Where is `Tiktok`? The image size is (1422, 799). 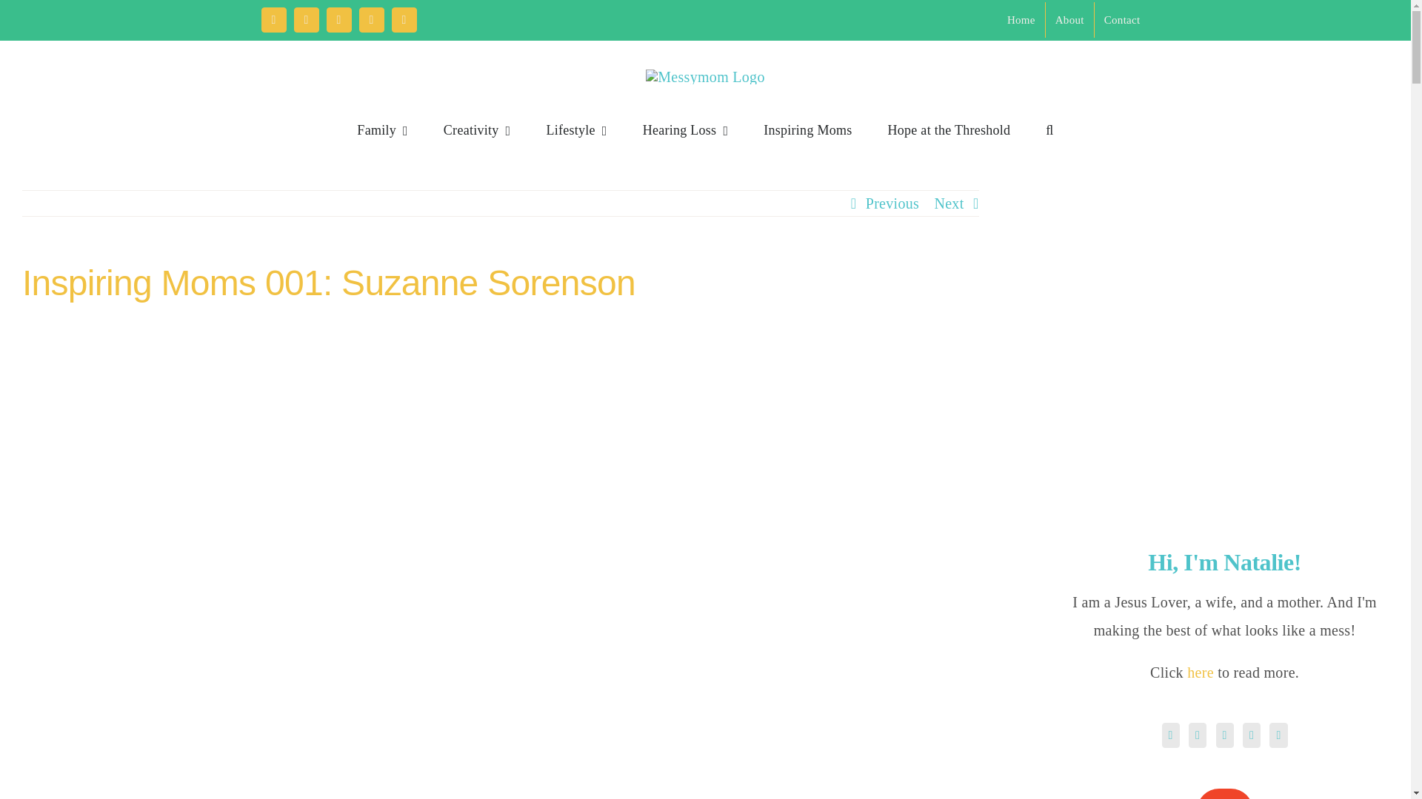
Tiktok is located at coordinates (404, 19).